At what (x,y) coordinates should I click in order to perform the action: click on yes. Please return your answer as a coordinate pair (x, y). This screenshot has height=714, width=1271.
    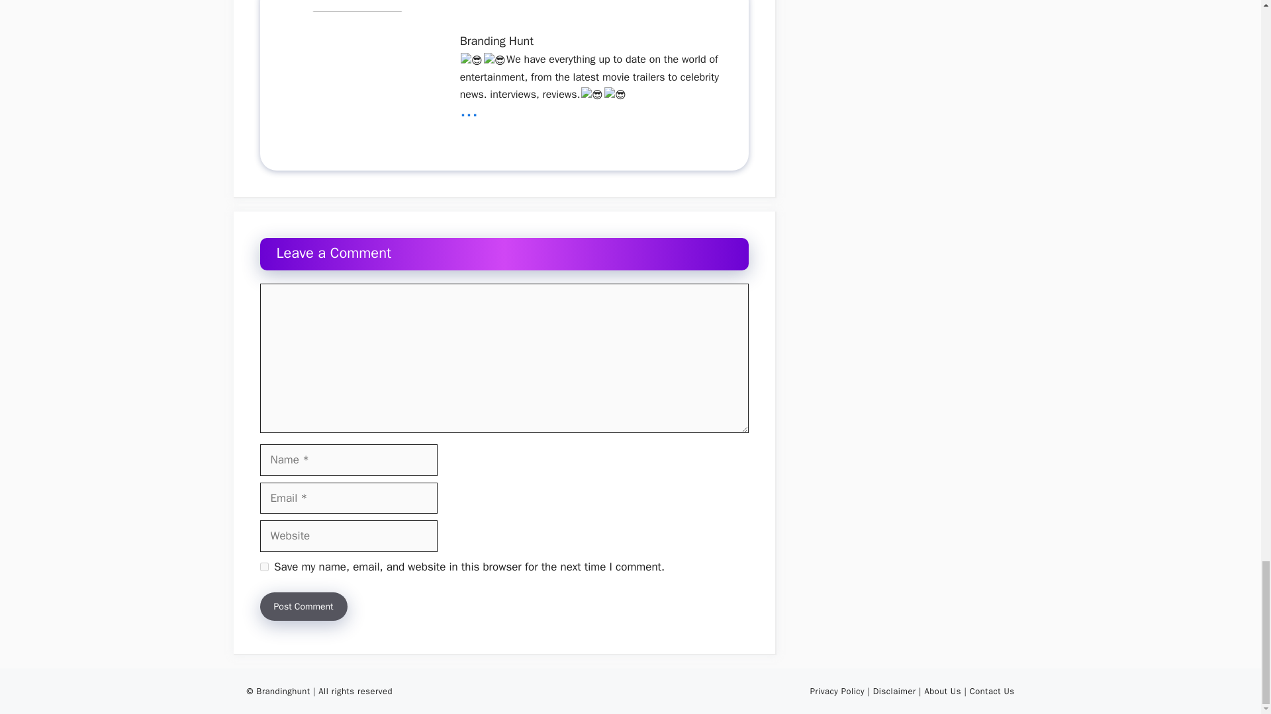
    Looking at the image, I should click on (263, 567).